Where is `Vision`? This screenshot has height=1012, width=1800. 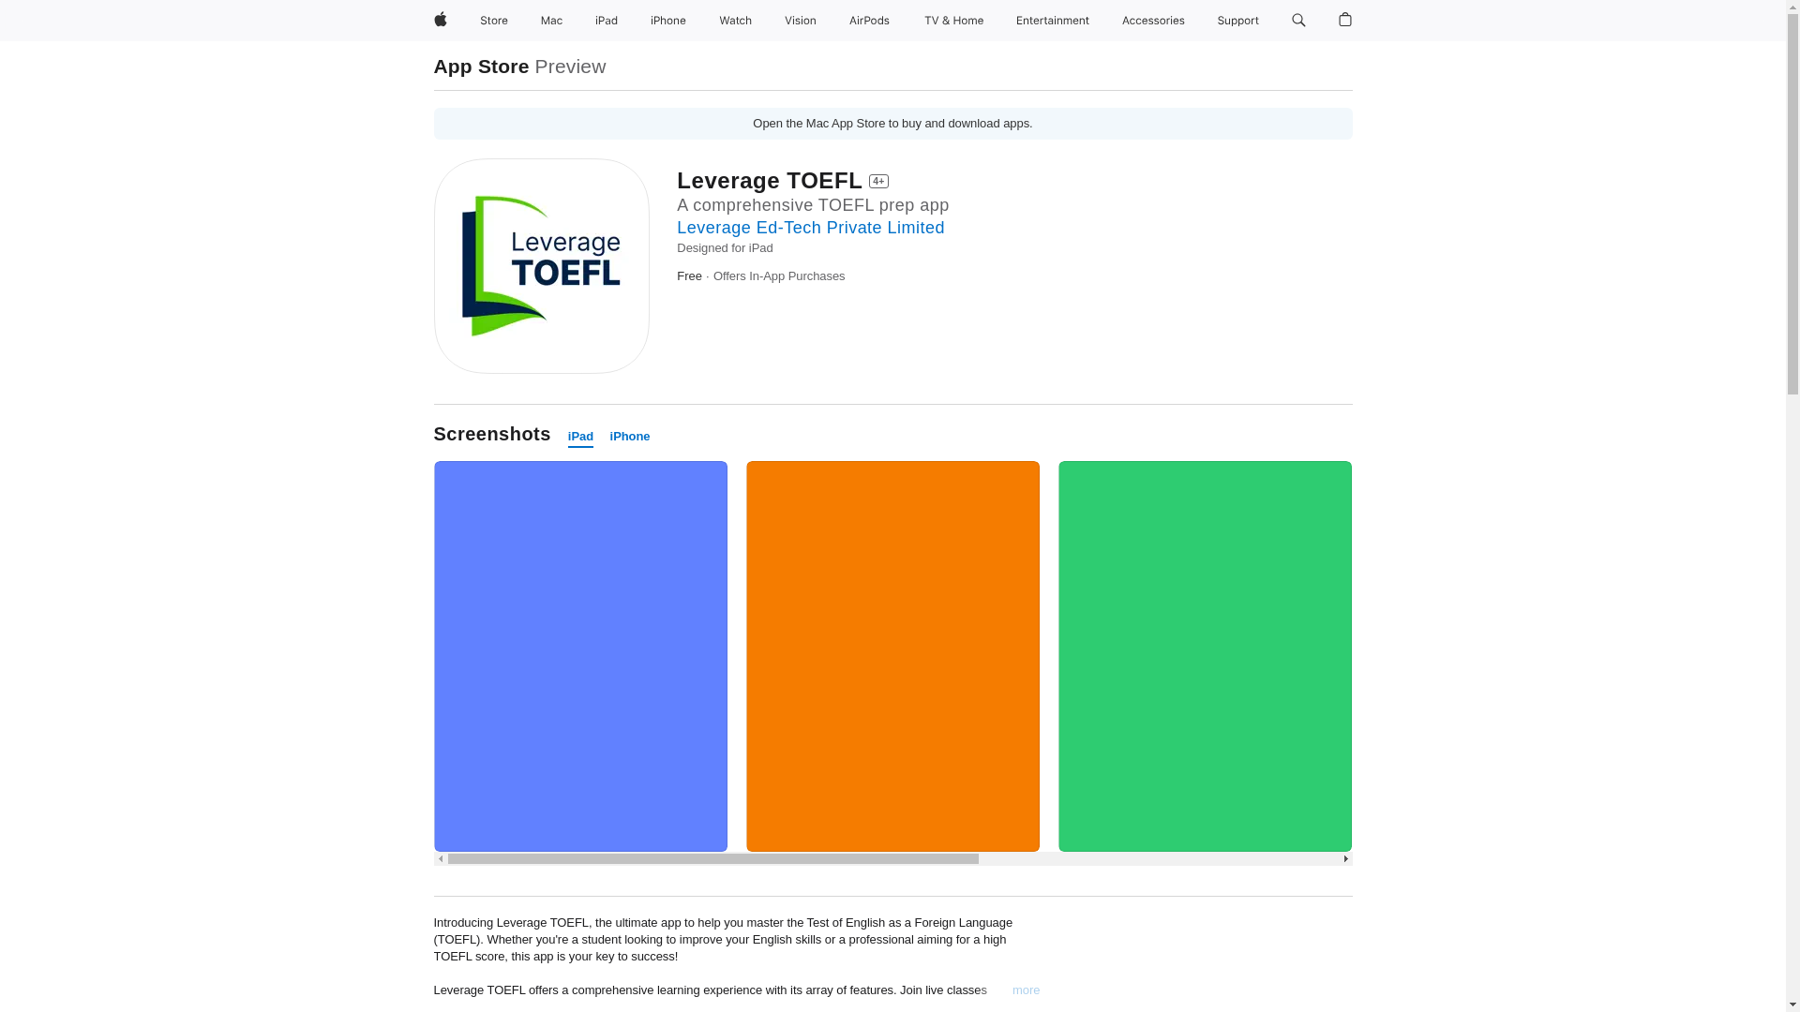 Vision is located at coordinates (801, 21).